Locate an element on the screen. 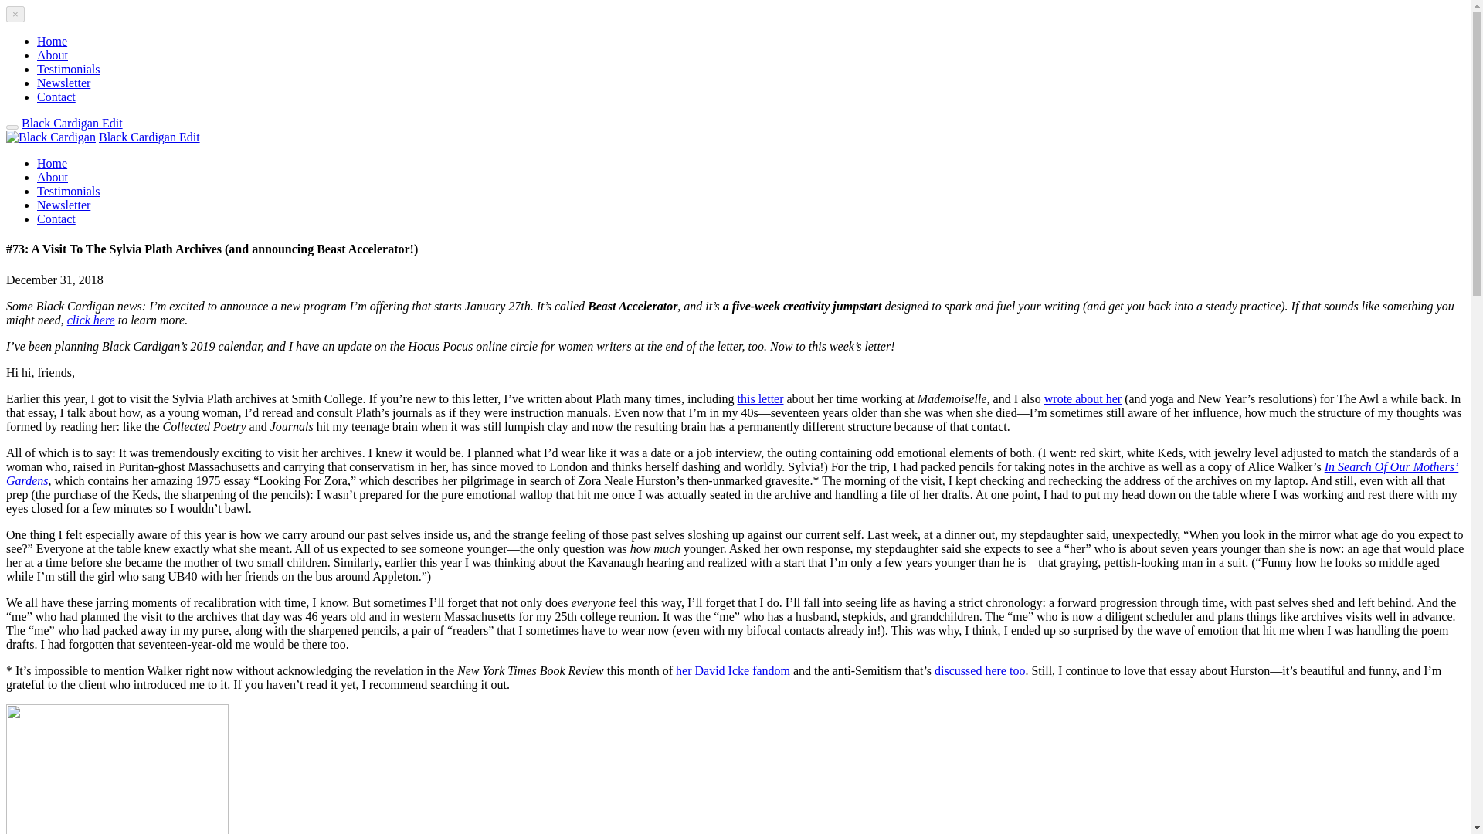 The height and width of the screenshot is (834, 1483). click here is located at coordinates (91, 320).